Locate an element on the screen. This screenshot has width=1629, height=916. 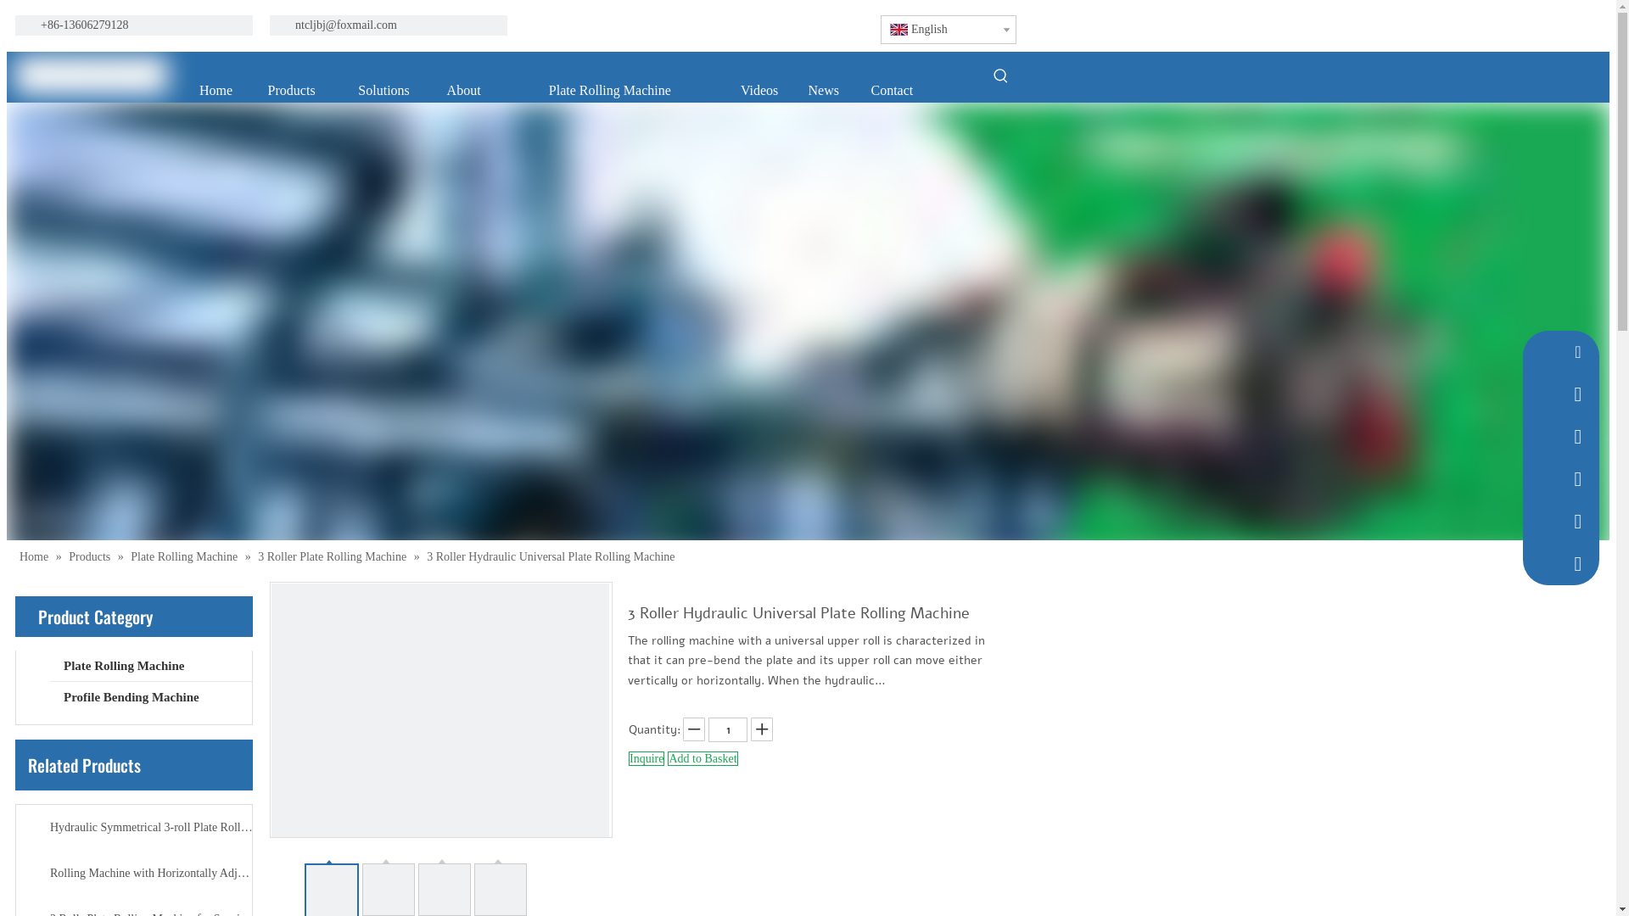
Youtube is located at coordinates (718, 25).